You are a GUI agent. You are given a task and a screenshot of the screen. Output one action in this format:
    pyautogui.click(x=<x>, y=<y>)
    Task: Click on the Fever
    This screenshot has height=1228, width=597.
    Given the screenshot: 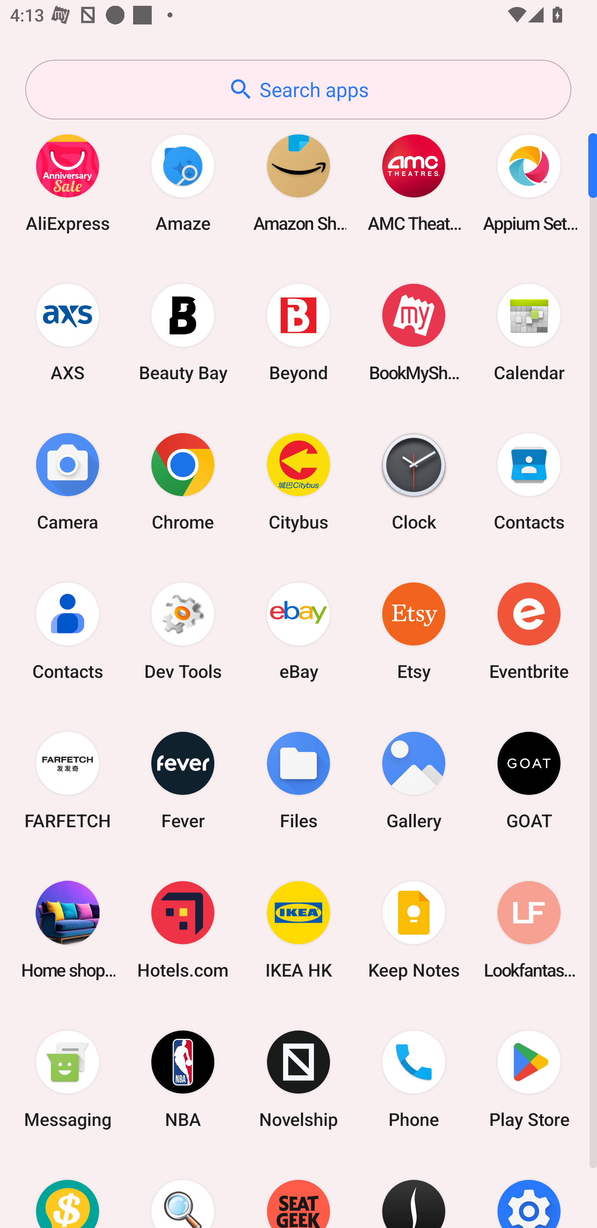 What is the action you would take?
    pyautogui.click(x=183, y=780)
    